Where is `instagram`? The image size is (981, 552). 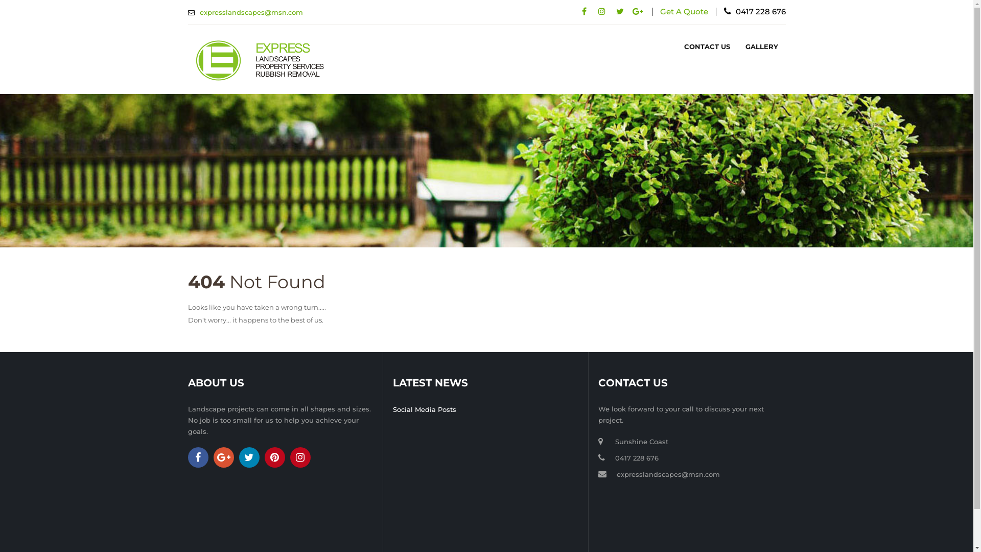
instagram is located at coordinates (300, 457).